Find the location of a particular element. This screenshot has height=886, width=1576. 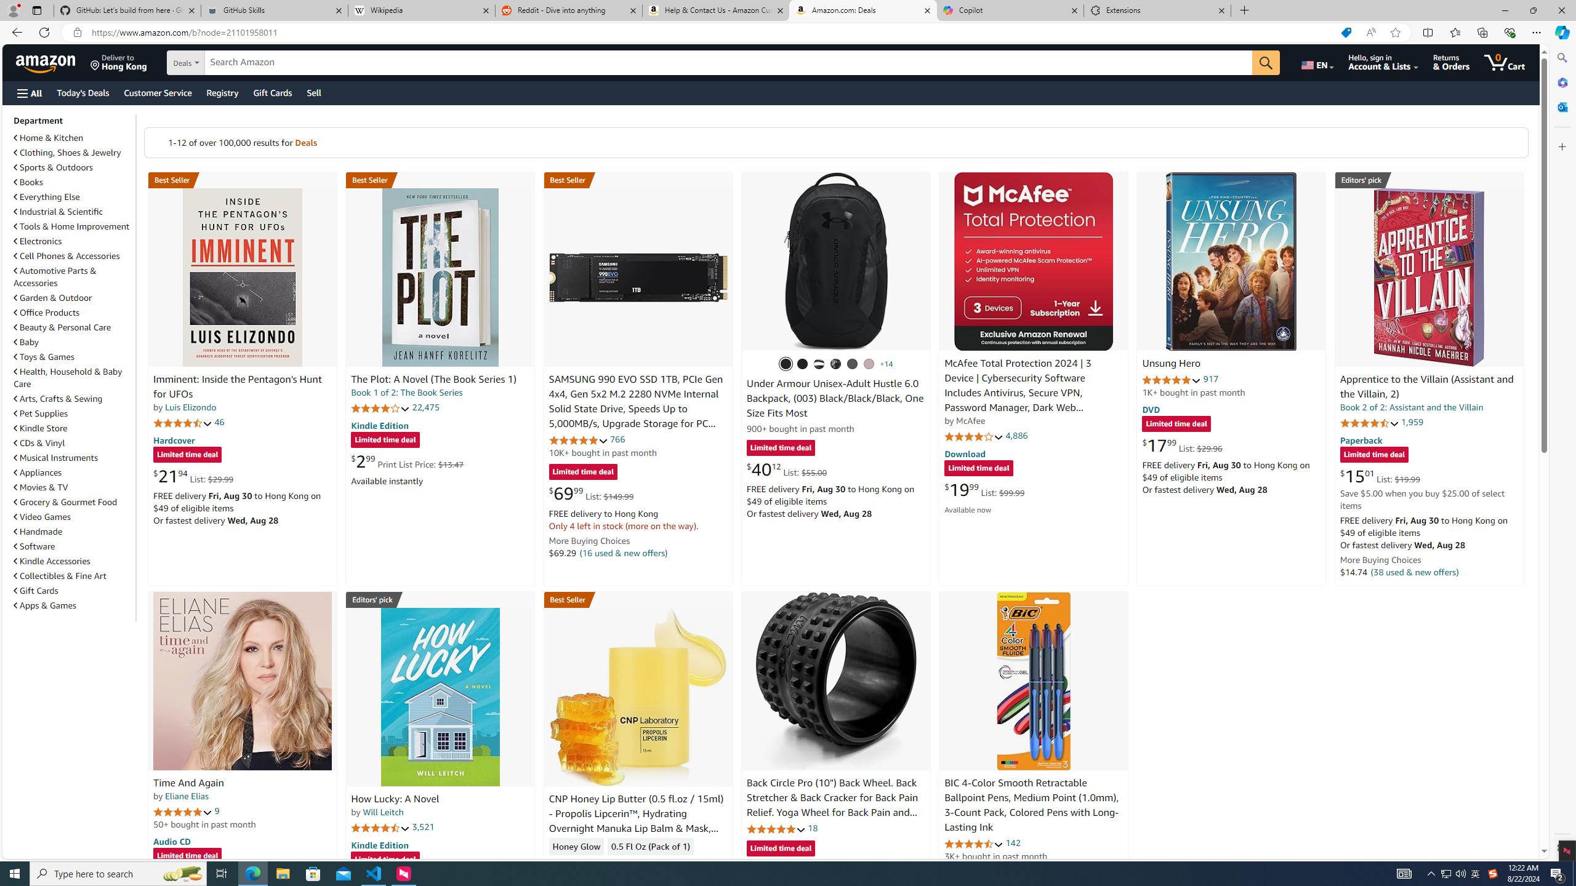

Apprentice to the Villain (Assistant and the Villain, 2) is located at coordinates (1428, 277).